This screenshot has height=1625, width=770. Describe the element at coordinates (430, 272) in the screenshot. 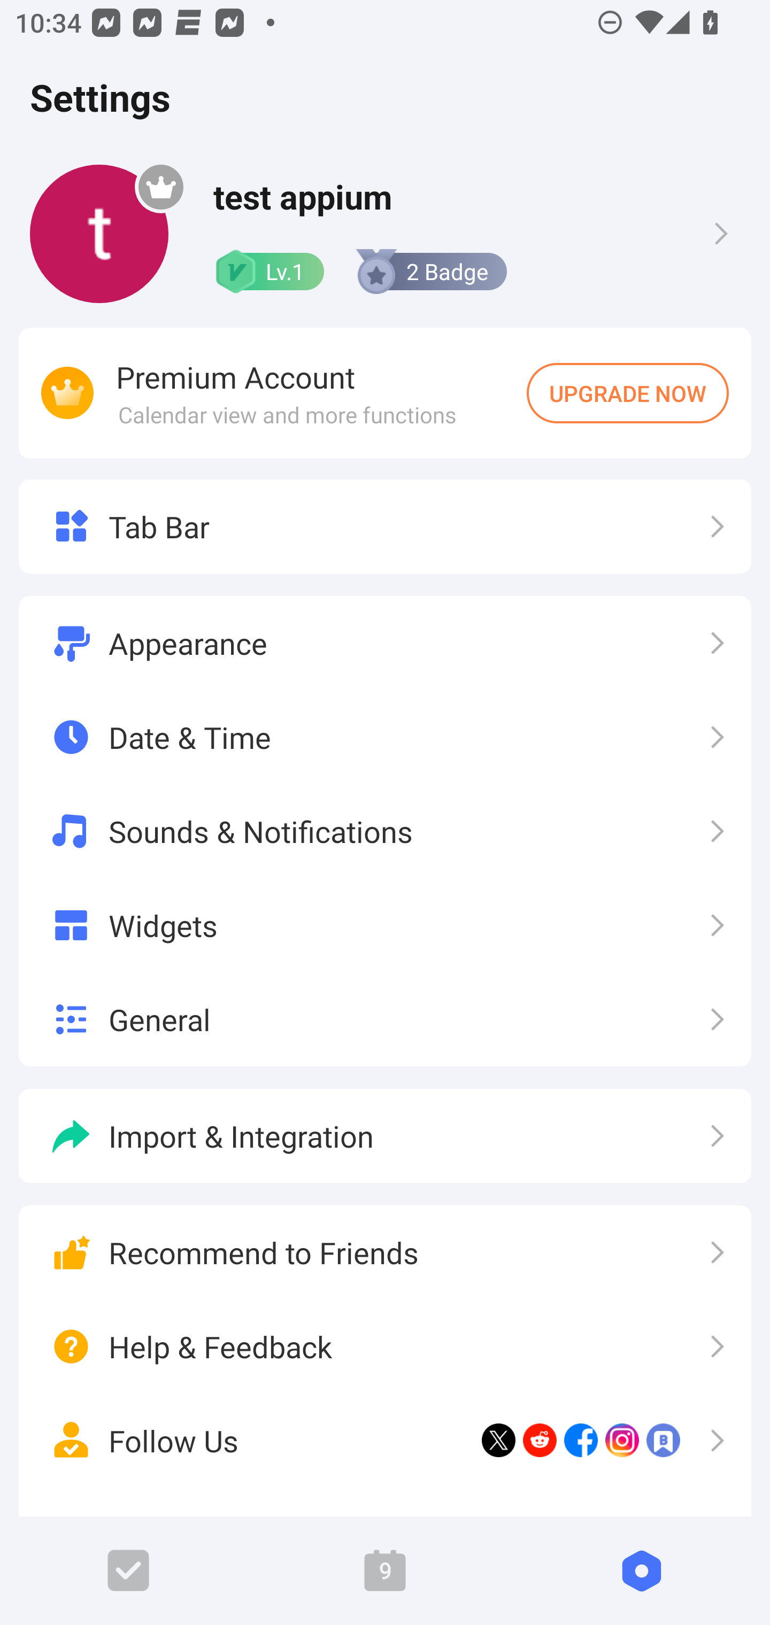

I see `2 Badge` at that location.